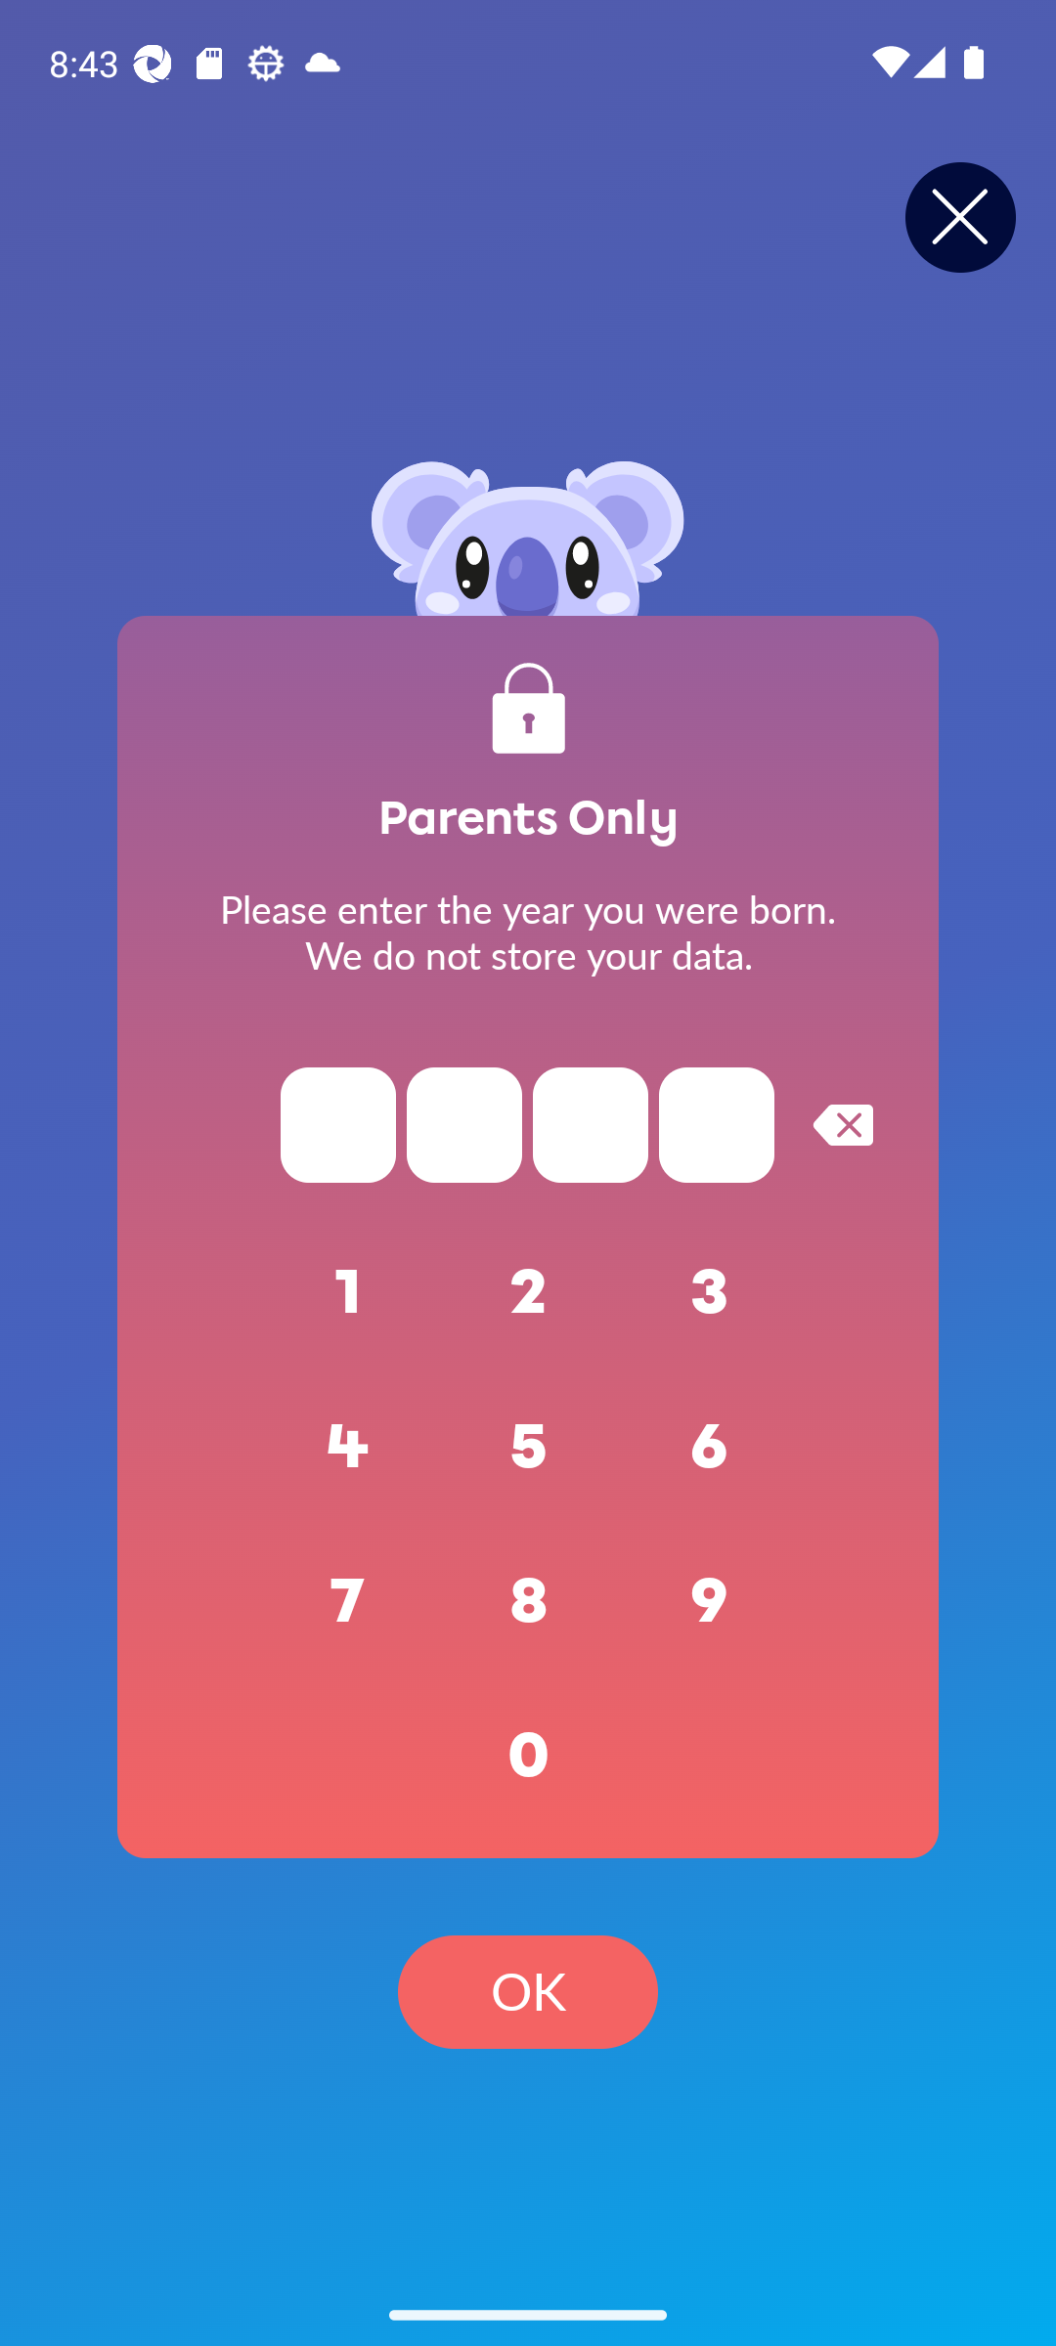 The image size is (1056, 2346). What do you see at coordinates (528, 1756) in the screenshot?
I see `0` at bounding box center [528, 1756].